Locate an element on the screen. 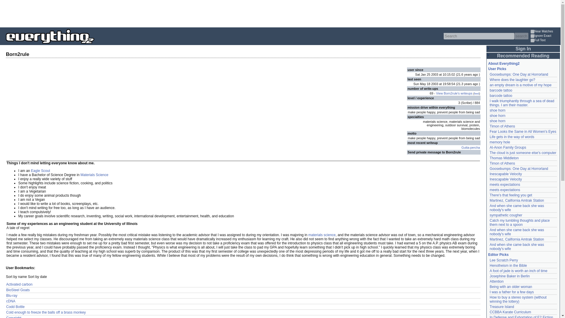 The height and width of the screenshot is (318, 565). materials science and engineering is located at coordinates (322, 235).